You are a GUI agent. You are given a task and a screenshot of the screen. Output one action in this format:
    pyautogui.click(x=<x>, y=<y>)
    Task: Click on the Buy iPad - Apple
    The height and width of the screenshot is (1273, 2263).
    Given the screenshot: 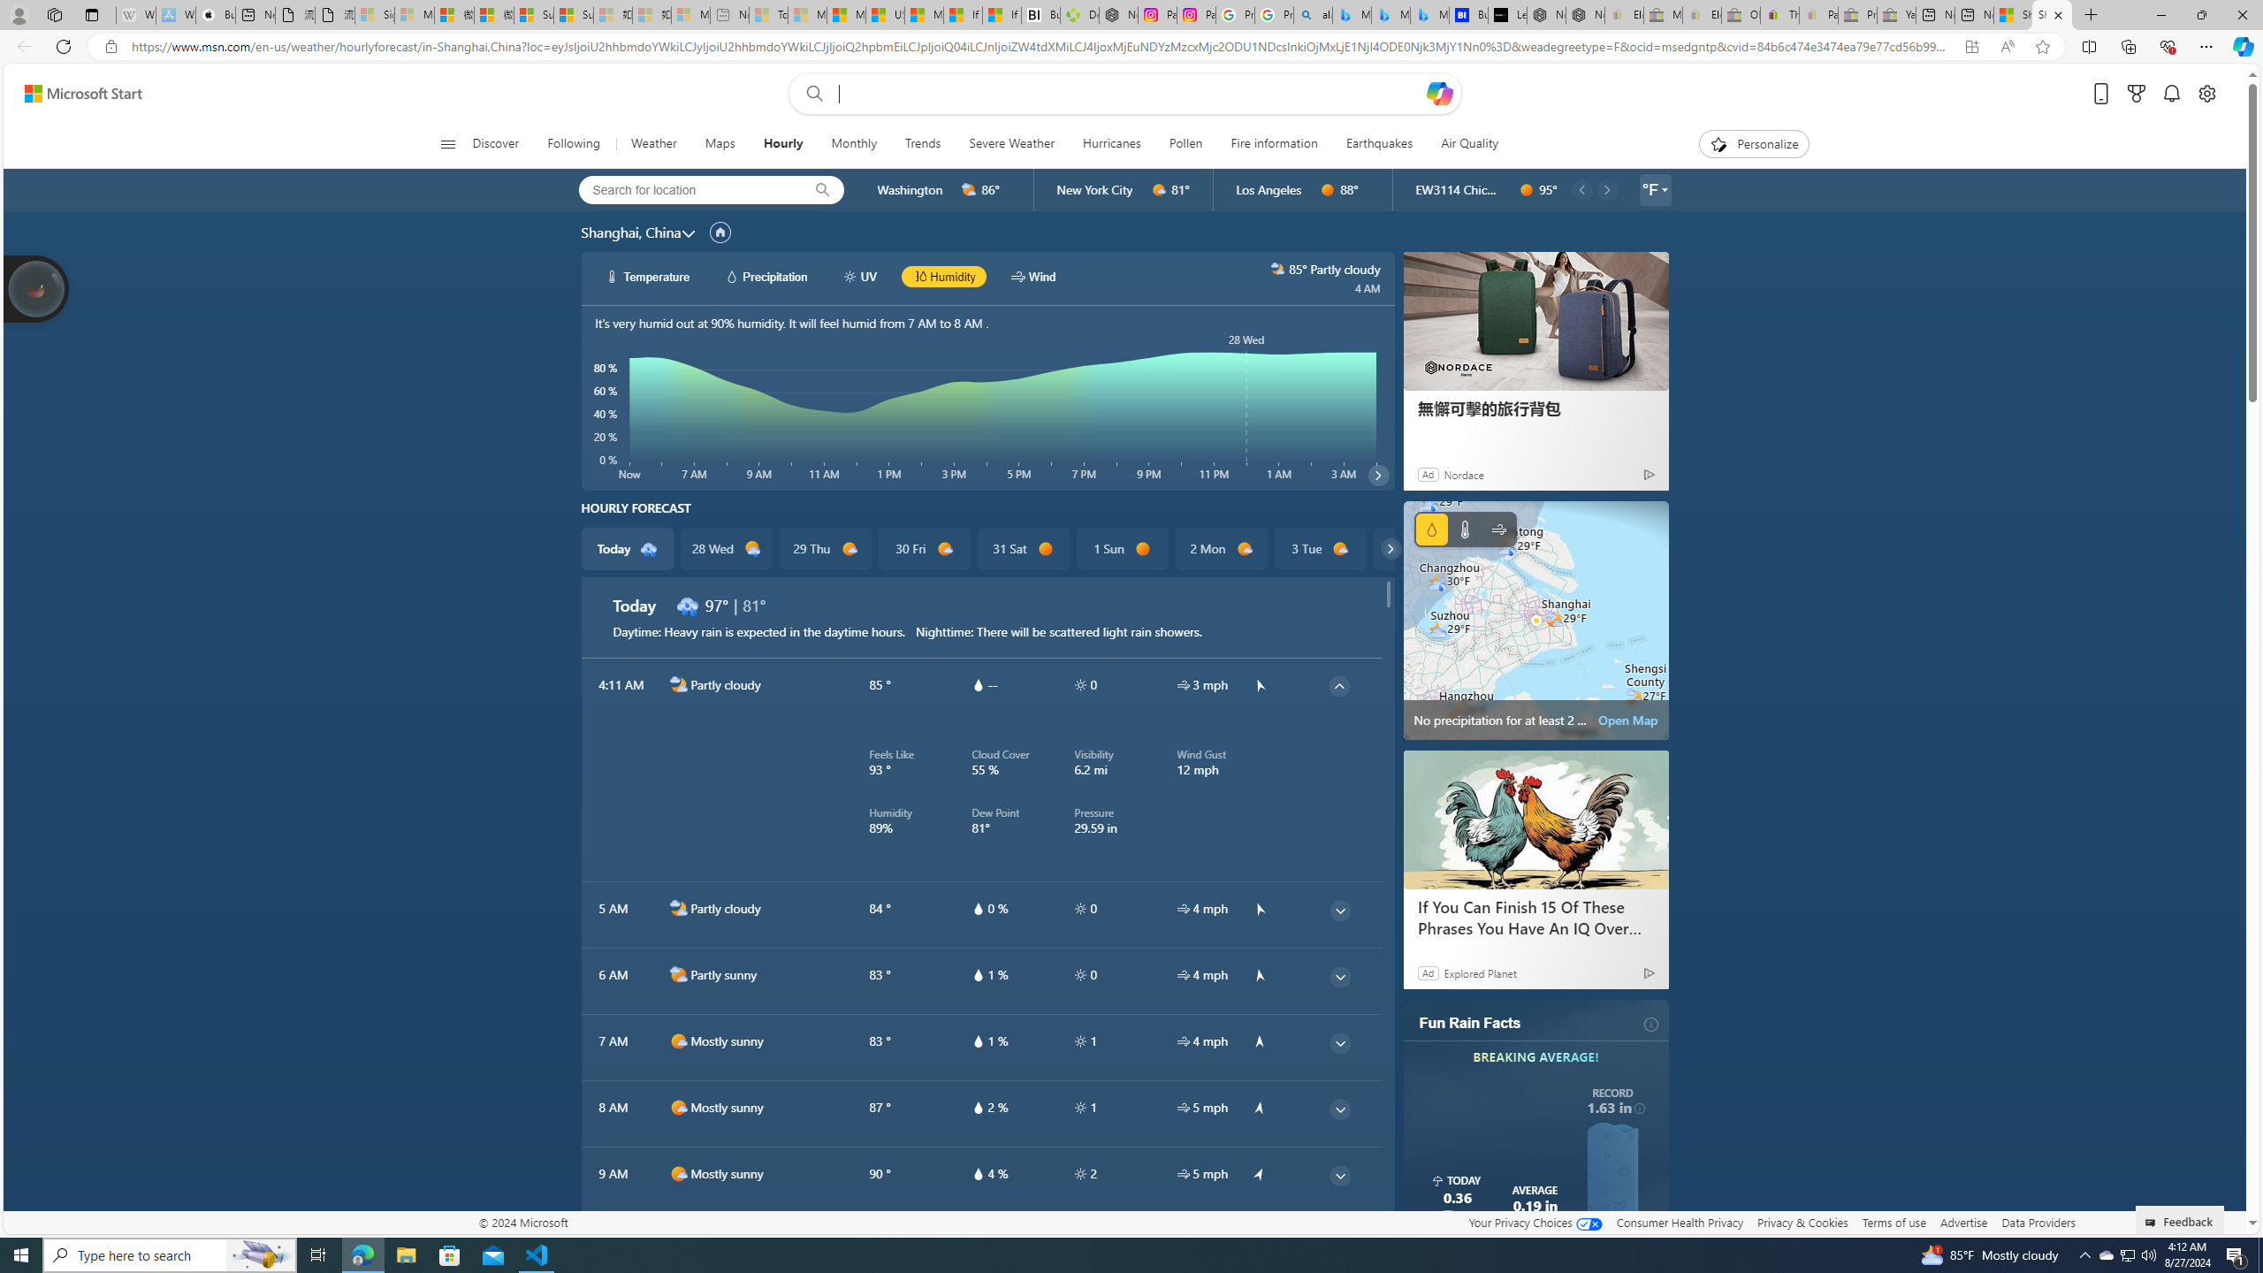 What is the action you would take?
    pyautogui.click(x=214, y=15)
    